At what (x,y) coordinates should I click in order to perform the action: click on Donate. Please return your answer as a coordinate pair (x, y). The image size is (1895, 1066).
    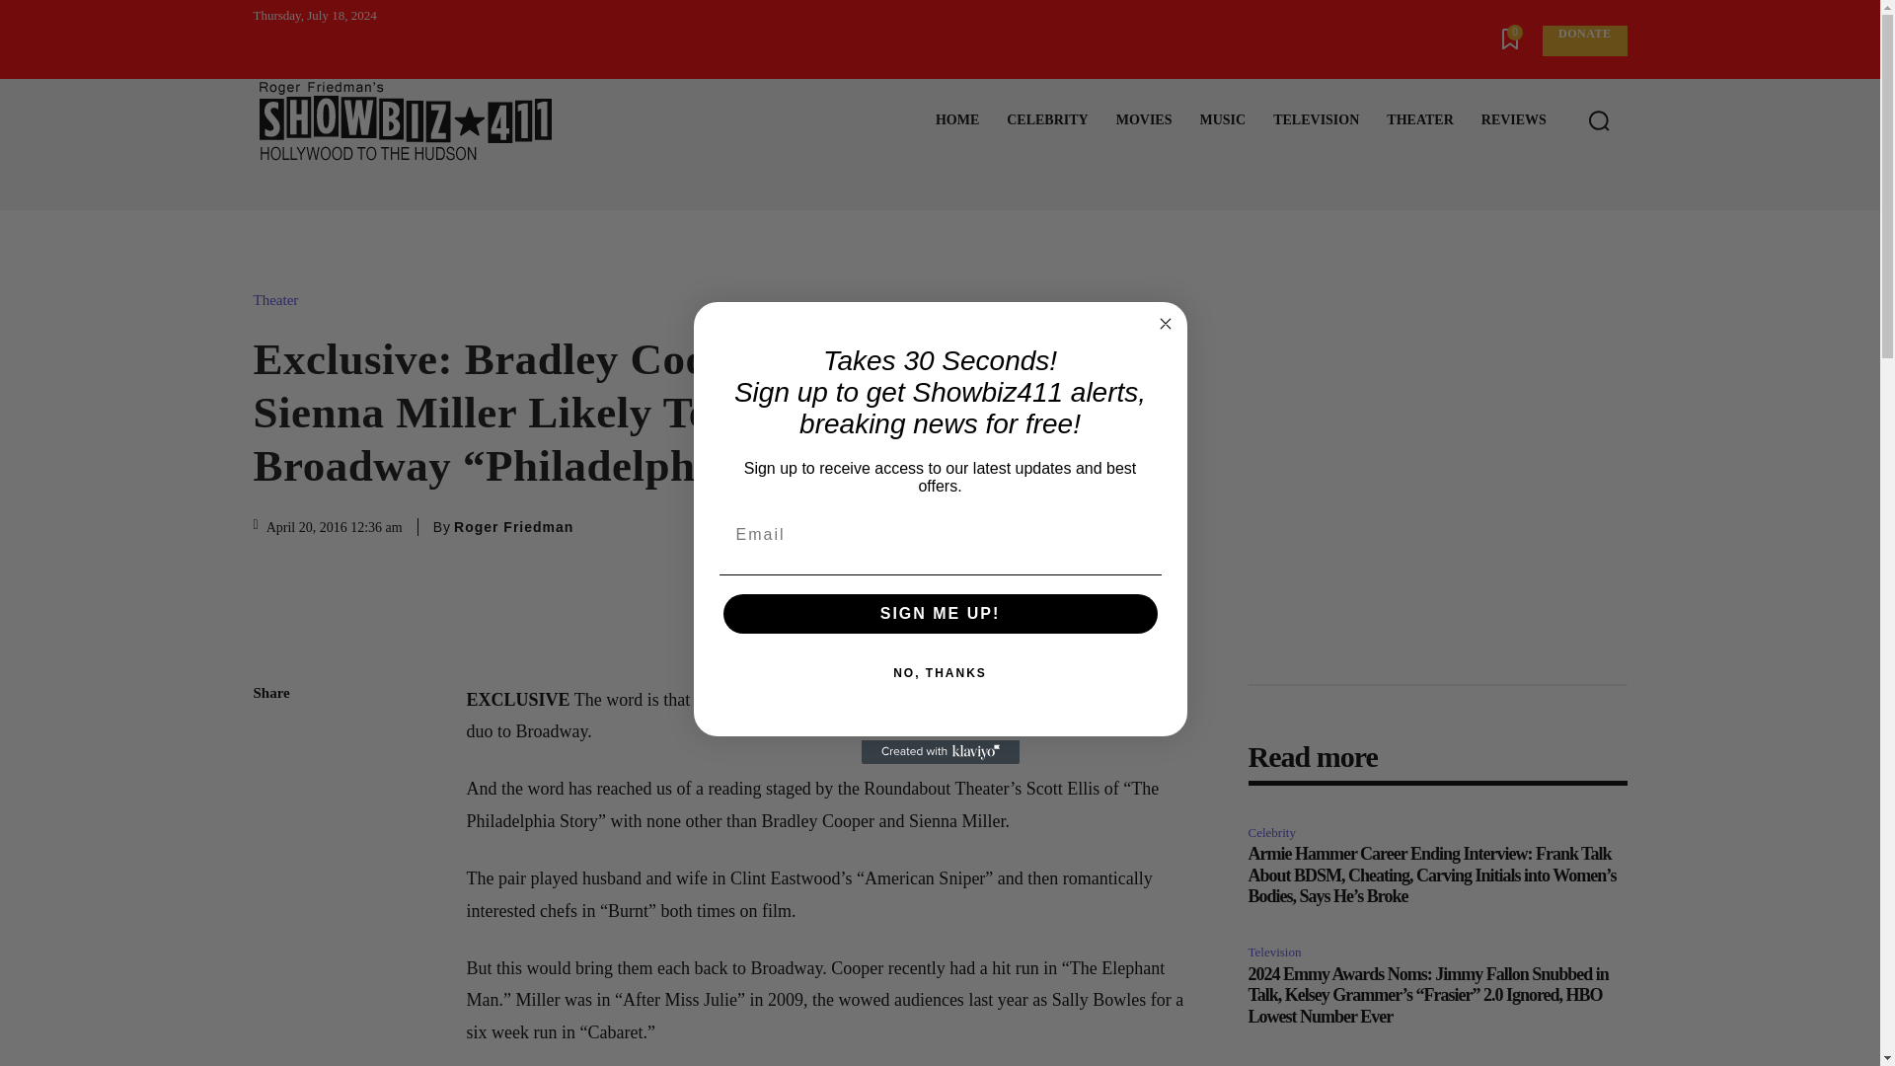
    Looking at the image, I should click on (1583, 40).